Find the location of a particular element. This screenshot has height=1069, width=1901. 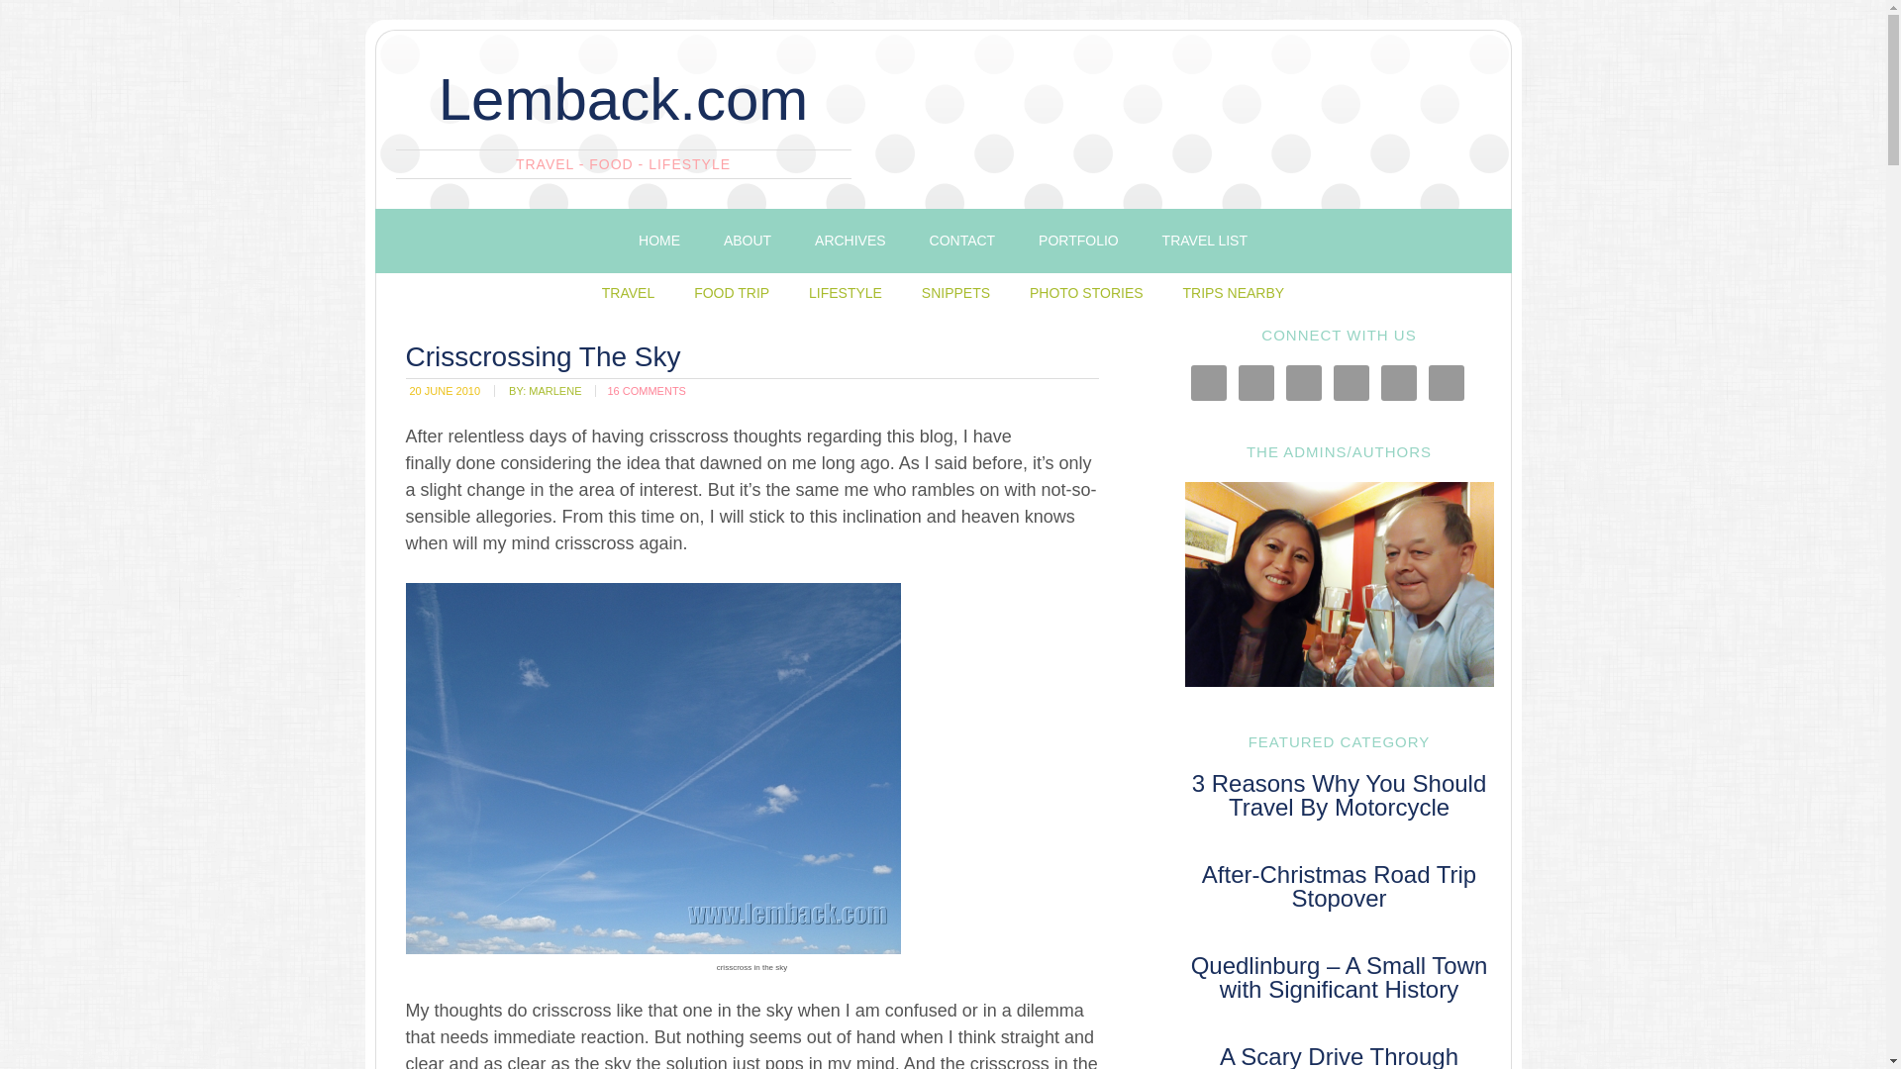

ARCHIVES is located at coordinates (850, 241).